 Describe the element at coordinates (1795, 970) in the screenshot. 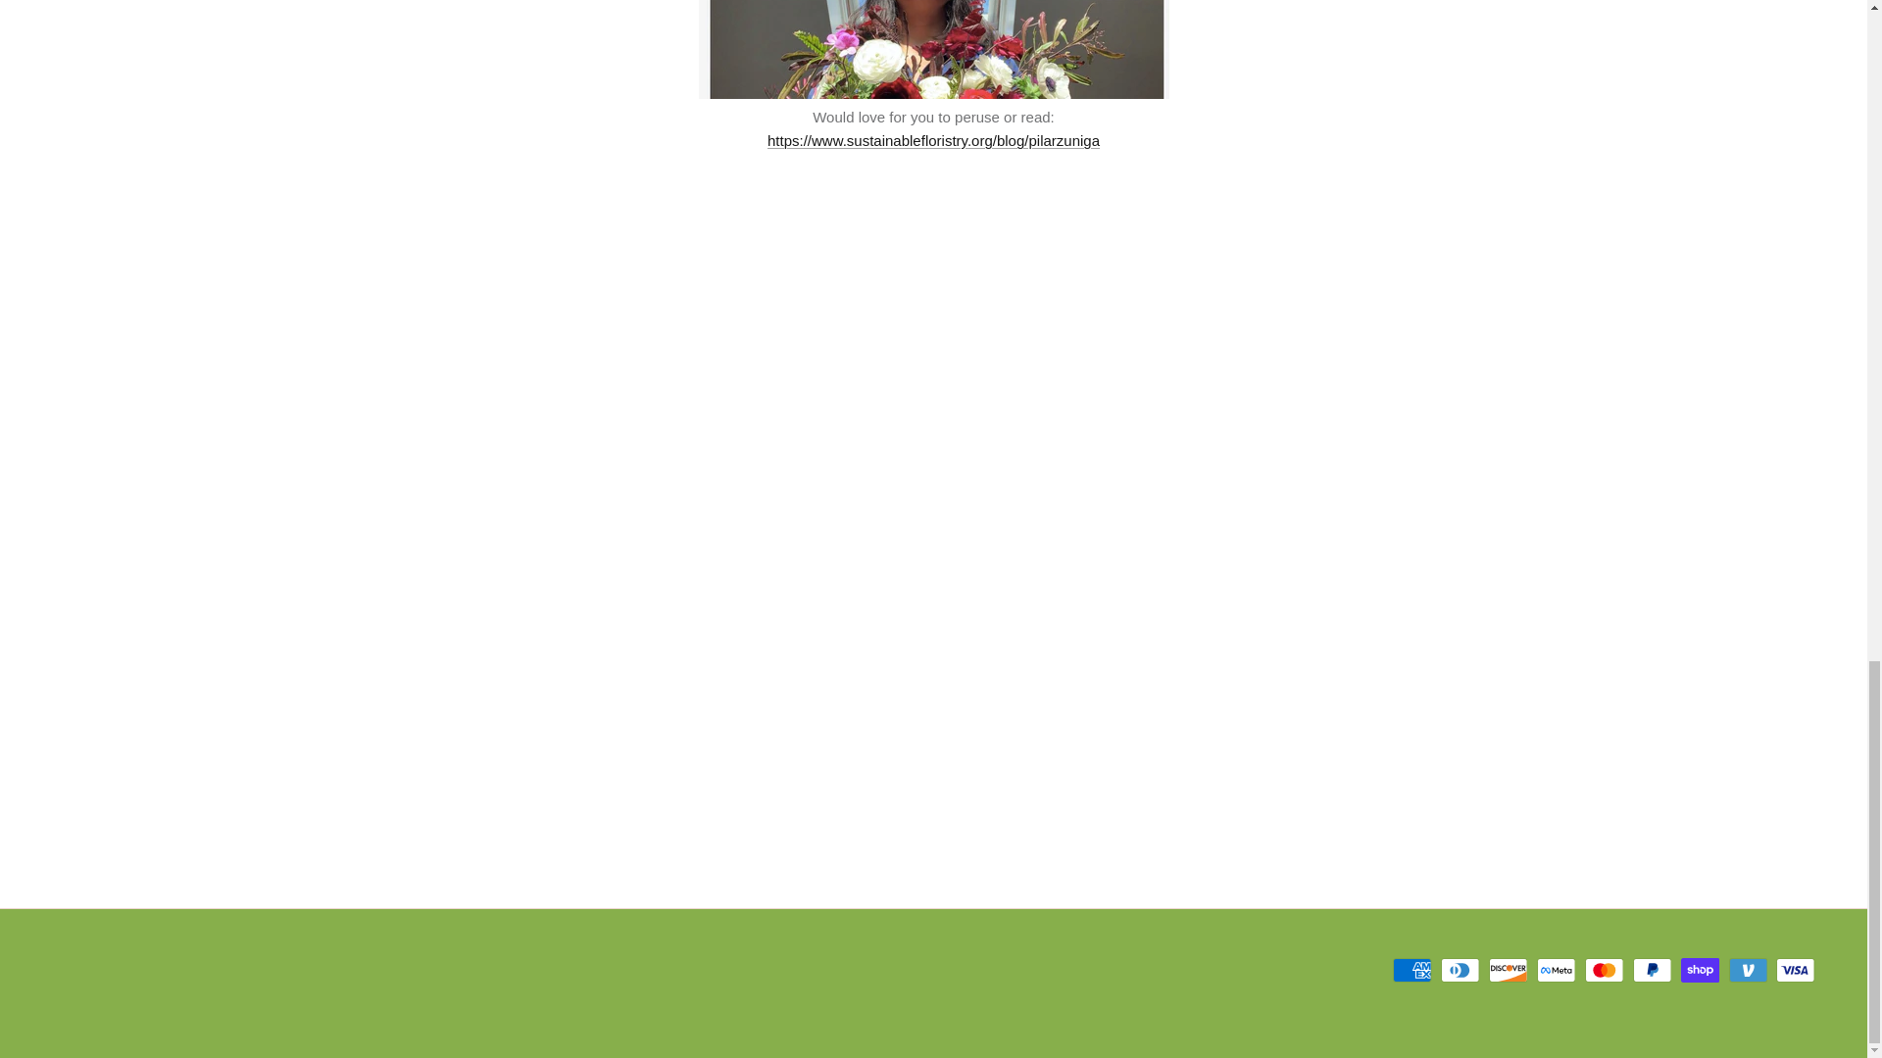

I see `Visa` at that location.